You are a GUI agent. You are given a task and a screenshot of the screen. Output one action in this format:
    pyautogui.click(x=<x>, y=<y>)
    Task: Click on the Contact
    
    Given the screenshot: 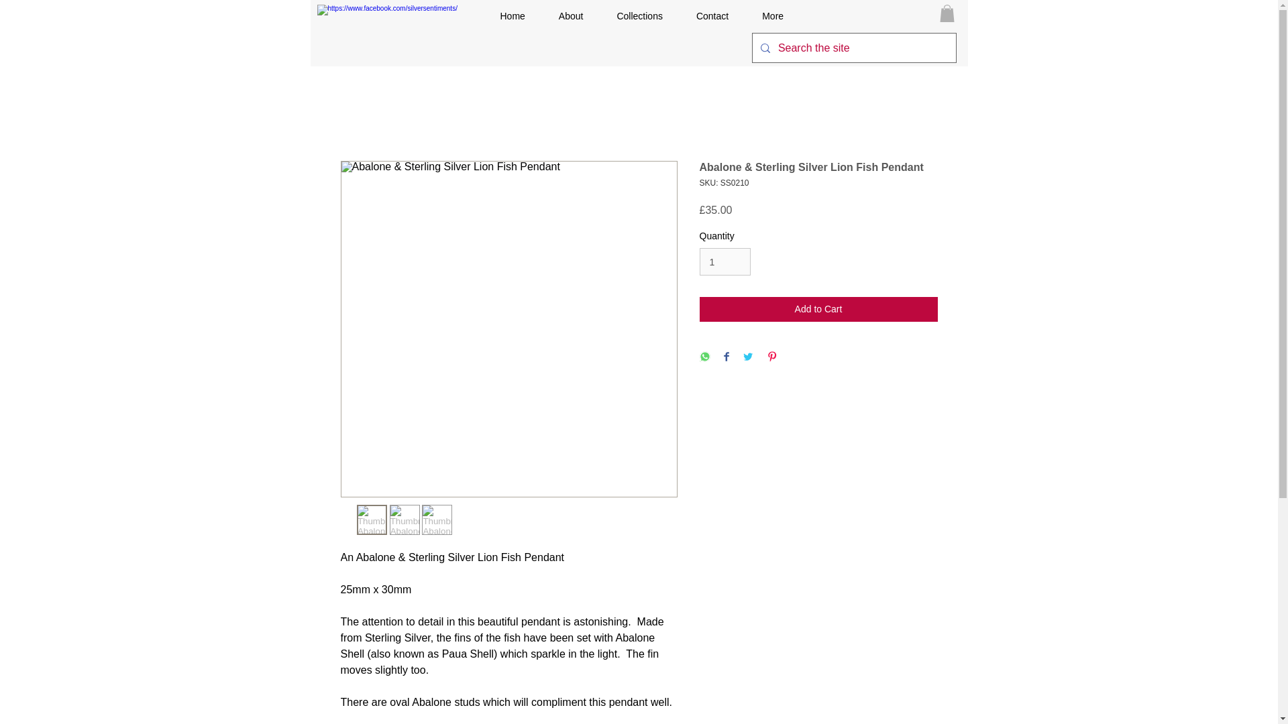 What is the action you would take?
    pyautogui.click(x=712, y=19)
    